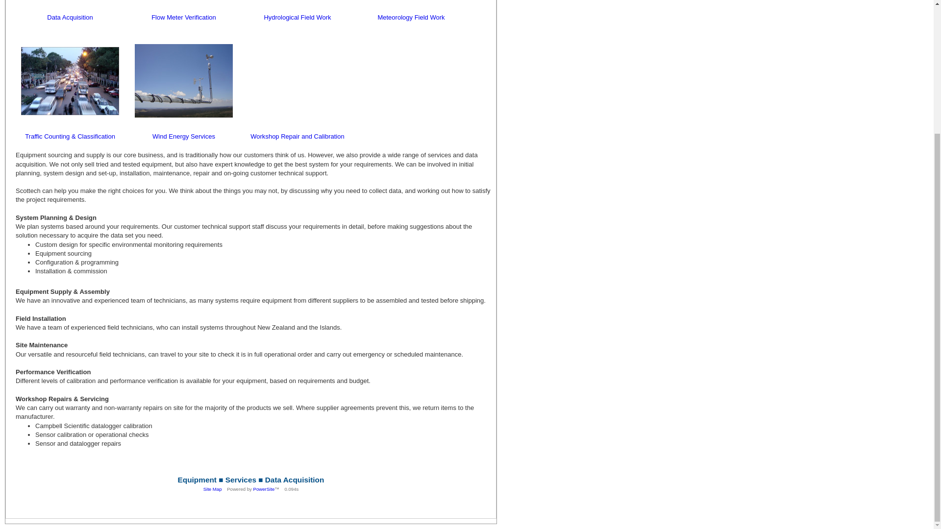 The height and width of the screenshot is (529, 941). What do you see at coordinates (184, 18) in the screenshot?
I see `Flow Meter Verification` at bounding box center [184, 18].